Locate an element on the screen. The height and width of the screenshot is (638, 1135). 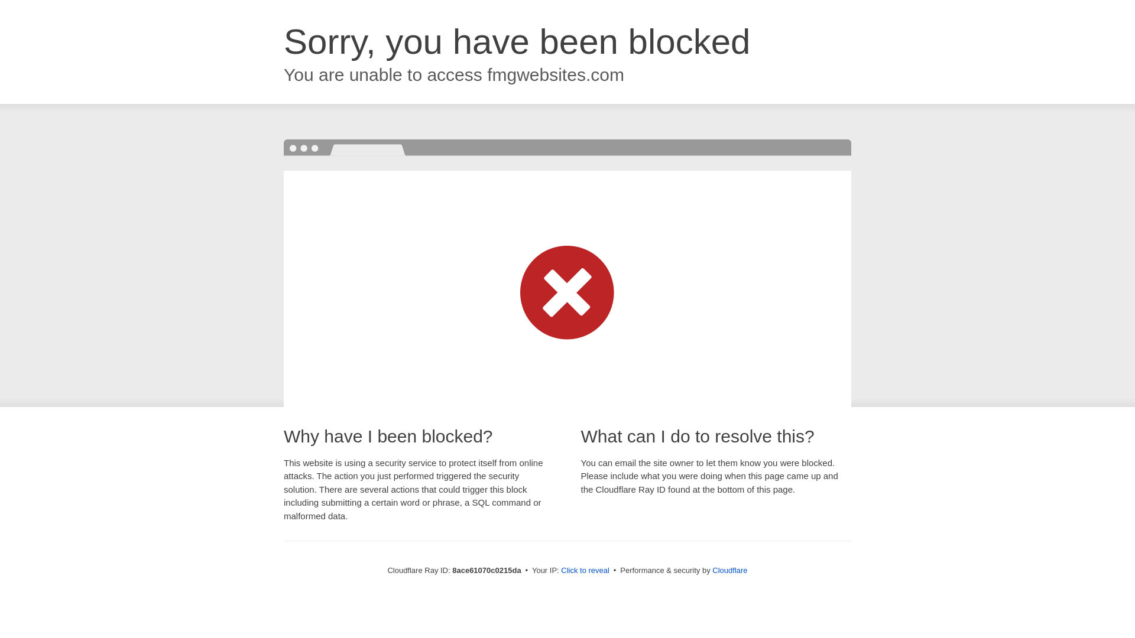
Click to reveal is located at coordinates (585, 571).